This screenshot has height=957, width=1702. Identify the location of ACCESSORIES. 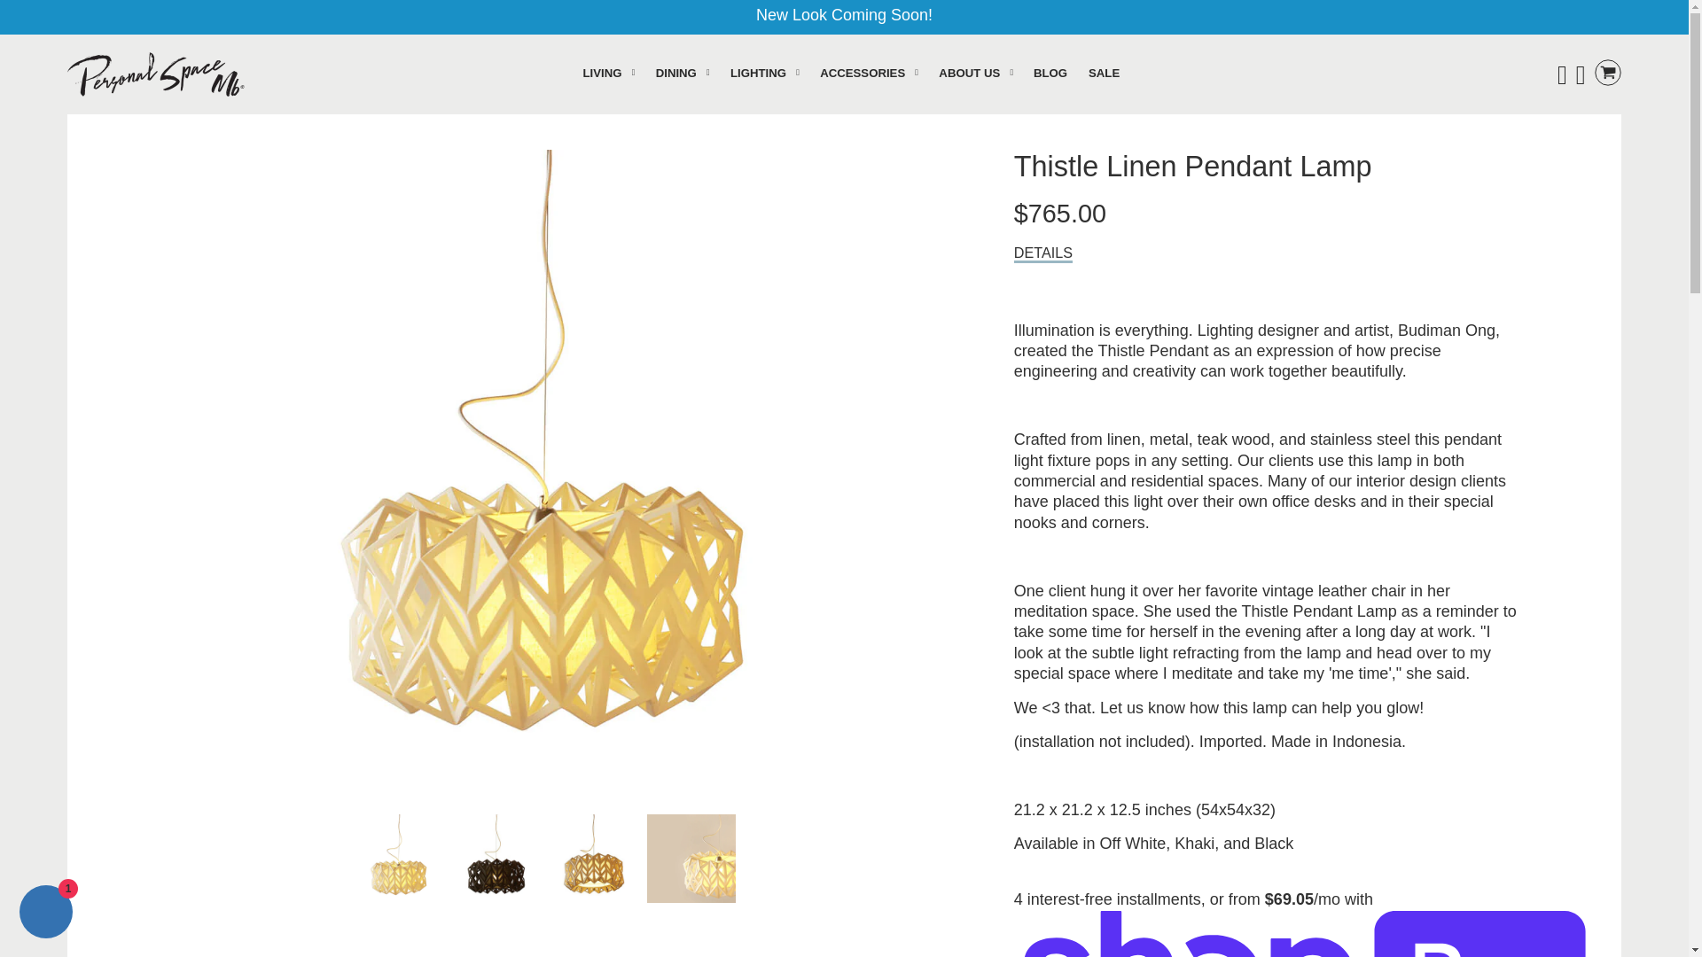
(869, 73).